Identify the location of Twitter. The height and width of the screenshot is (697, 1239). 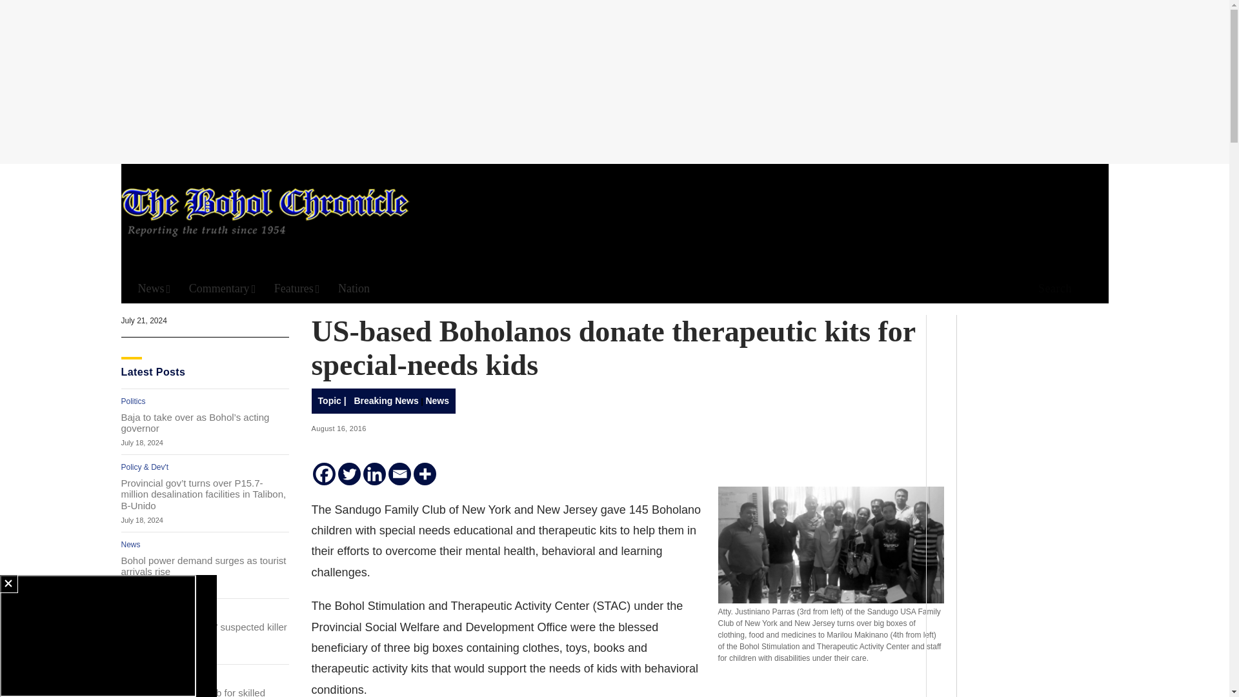
(349, 474).